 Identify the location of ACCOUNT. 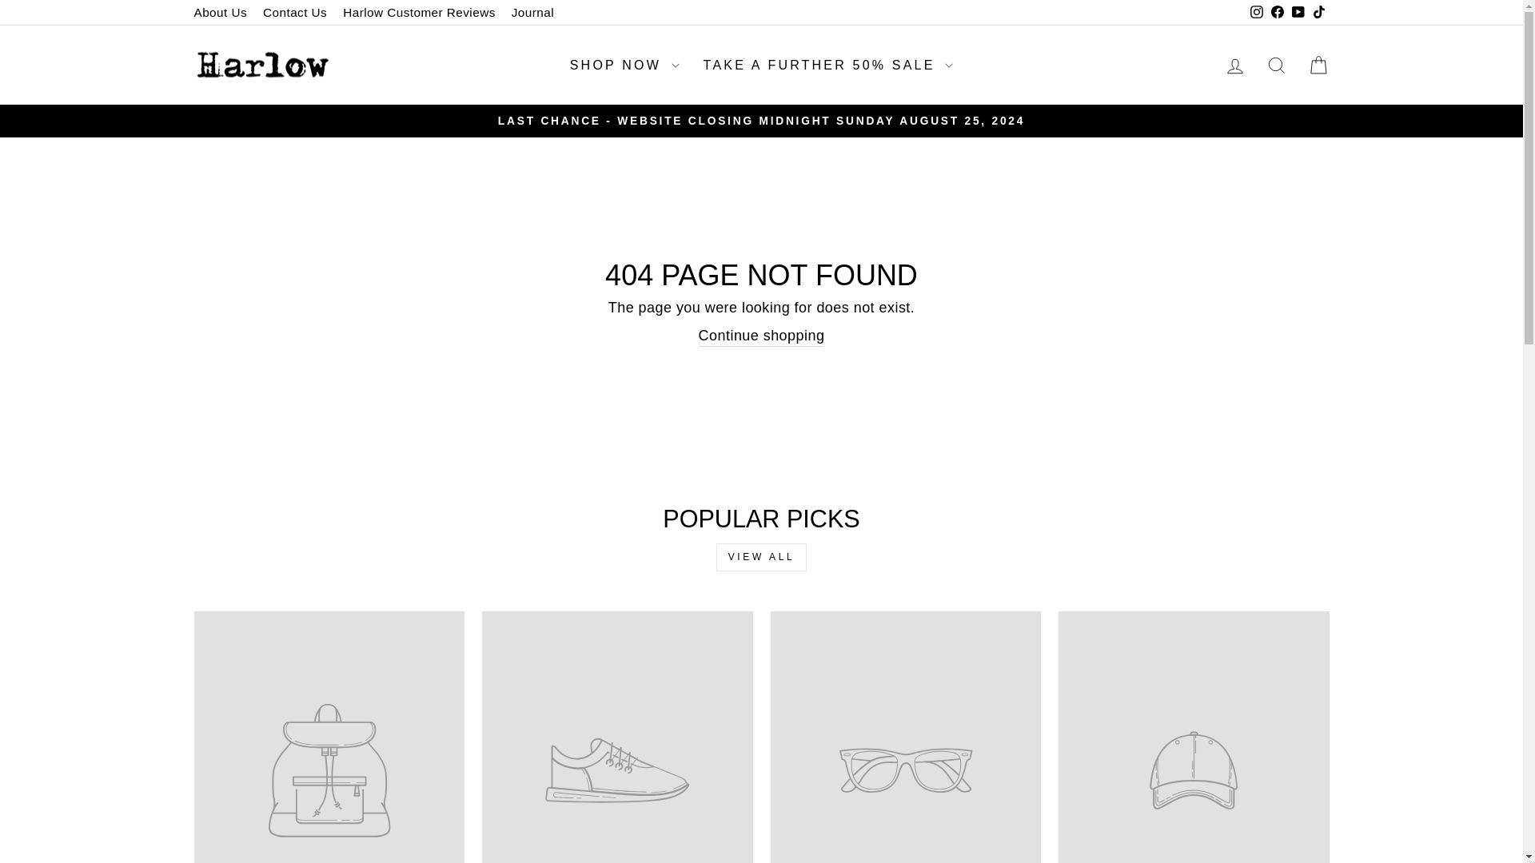
(1234, 66).